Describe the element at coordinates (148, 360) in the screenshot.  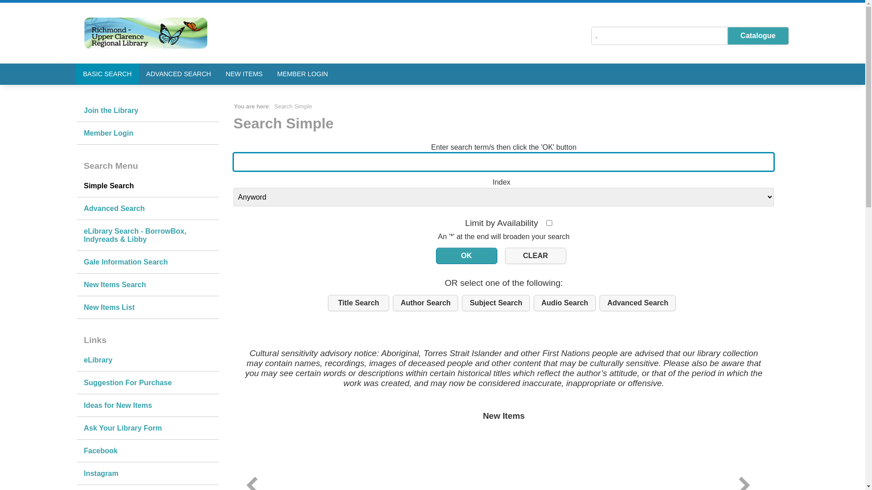
I see `eLibrary` at that location.